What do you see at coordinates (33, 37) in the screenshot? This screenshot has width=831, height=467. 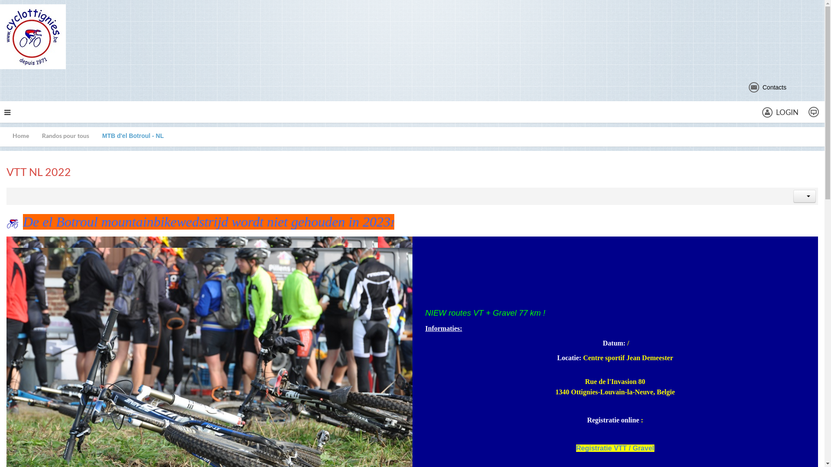 I see `Cyclottignies.be` at bounding box center [33, 37].